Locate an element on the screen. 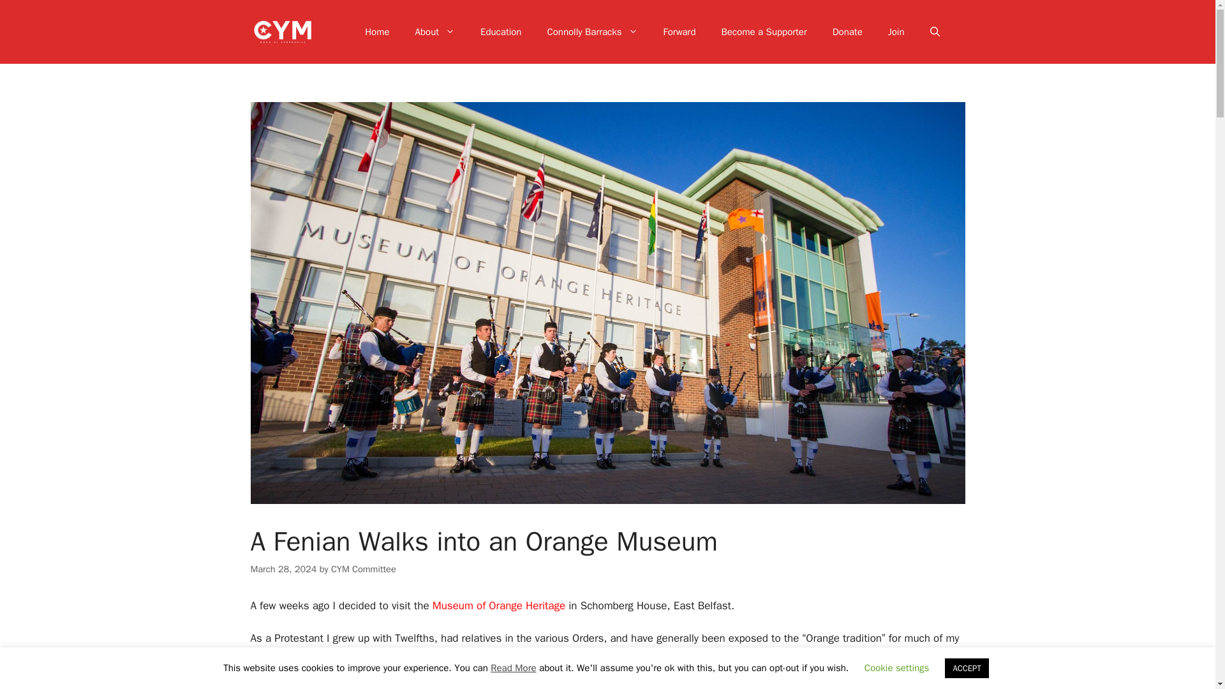 This screenshot has height=689, width=1225. Cookie settings is located at coordinates (897, 667).